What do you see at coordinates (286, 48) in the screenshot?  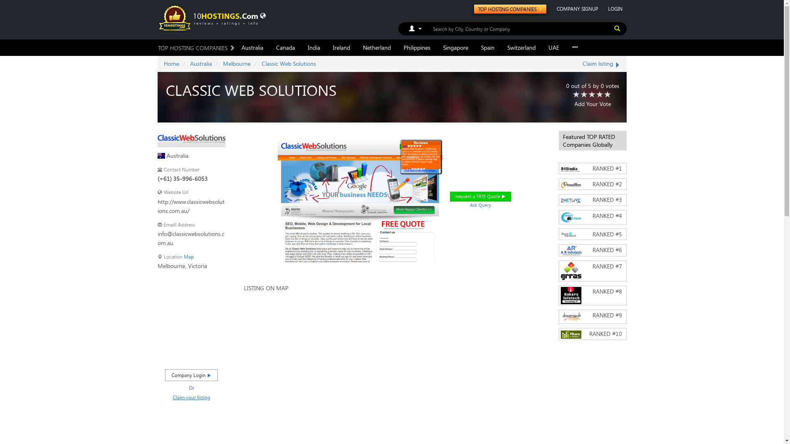 I see `Canada` at bounding box center [286, 48].